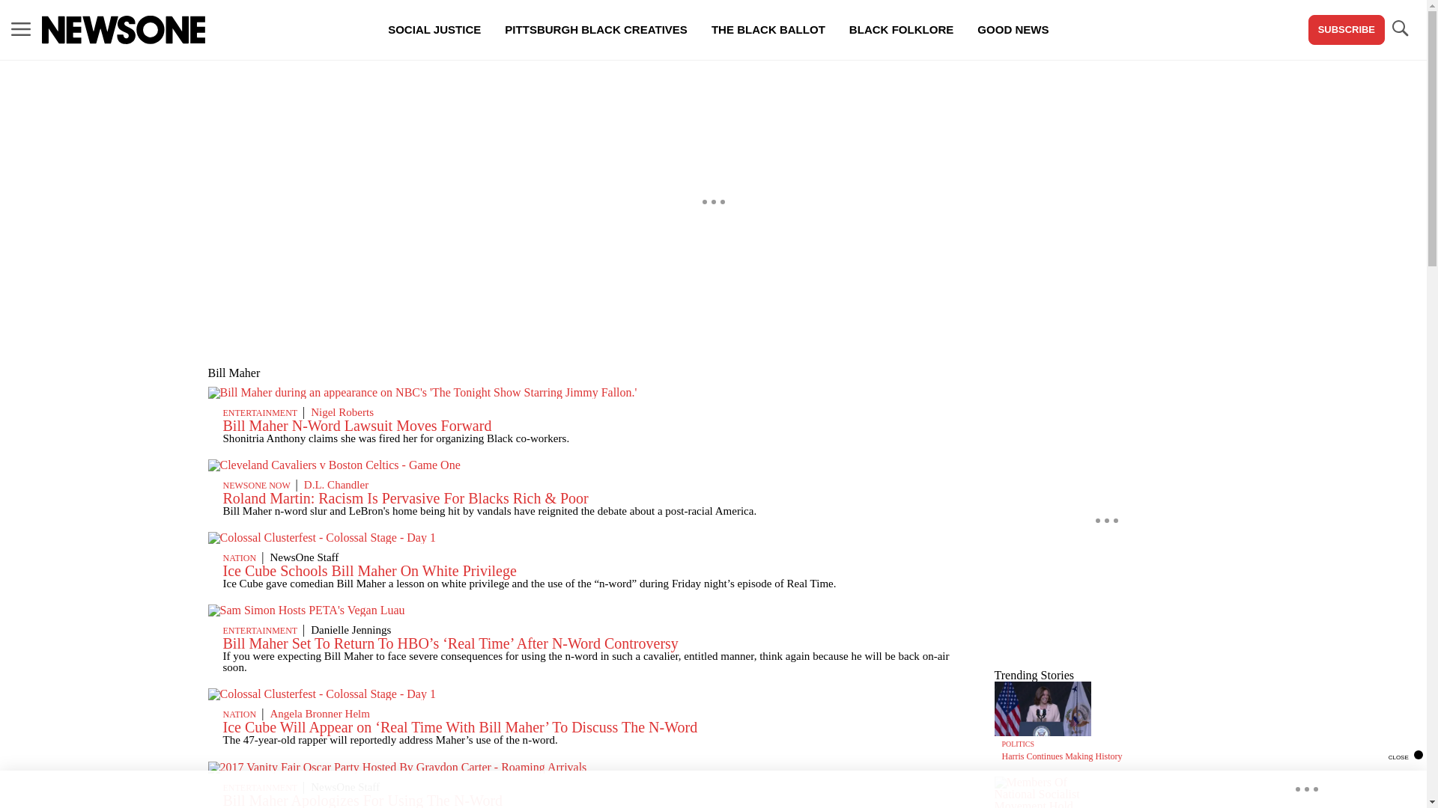 This screenshot has height=808, width=1438. Describe the element at coordinates (256, 485) in the screenshot. I see `NEWSONE NOW` at that location.